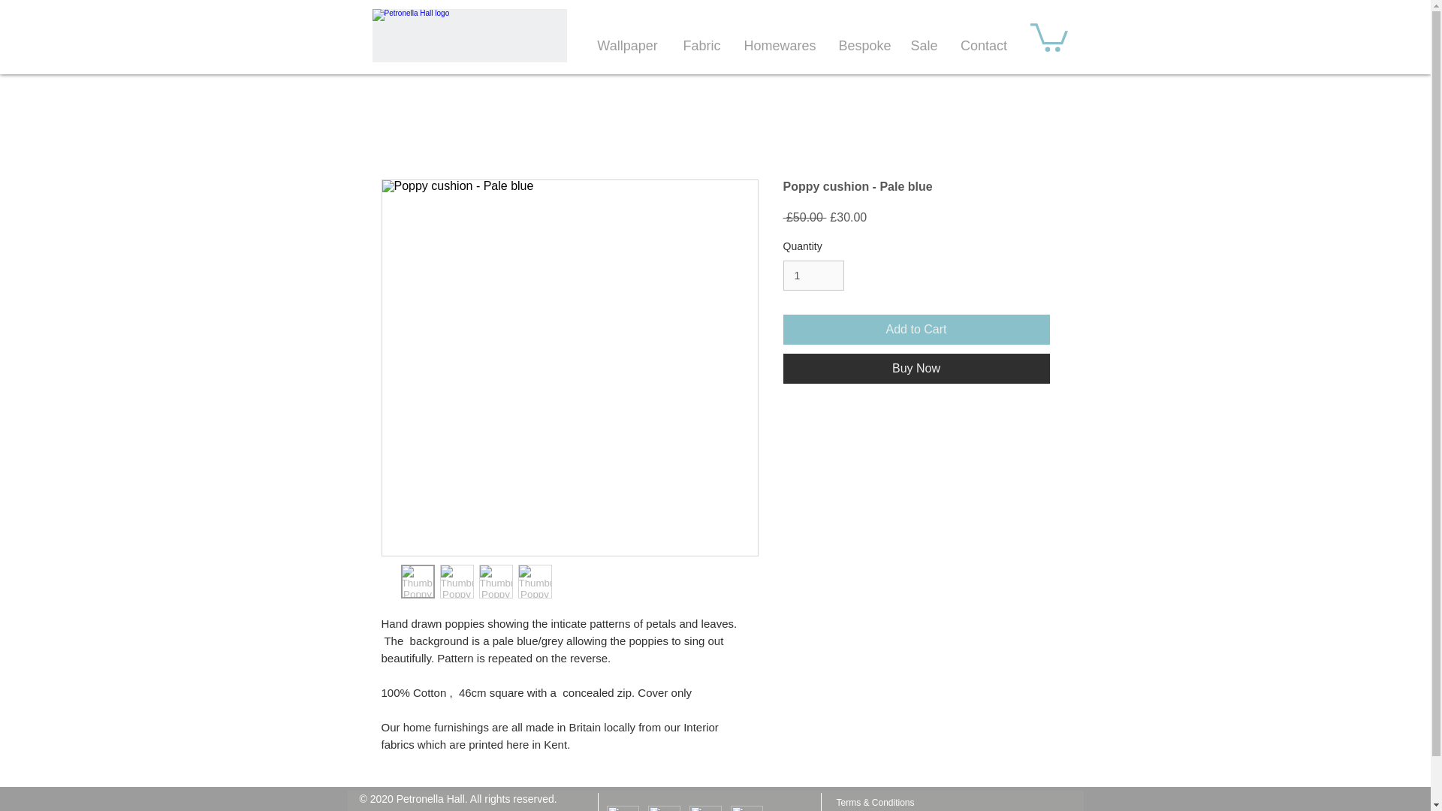 This screenshot has height=811, width=1442. Describe the element at coordinates (864, 47) in the screenshot. I see `Bespoke` at that location.